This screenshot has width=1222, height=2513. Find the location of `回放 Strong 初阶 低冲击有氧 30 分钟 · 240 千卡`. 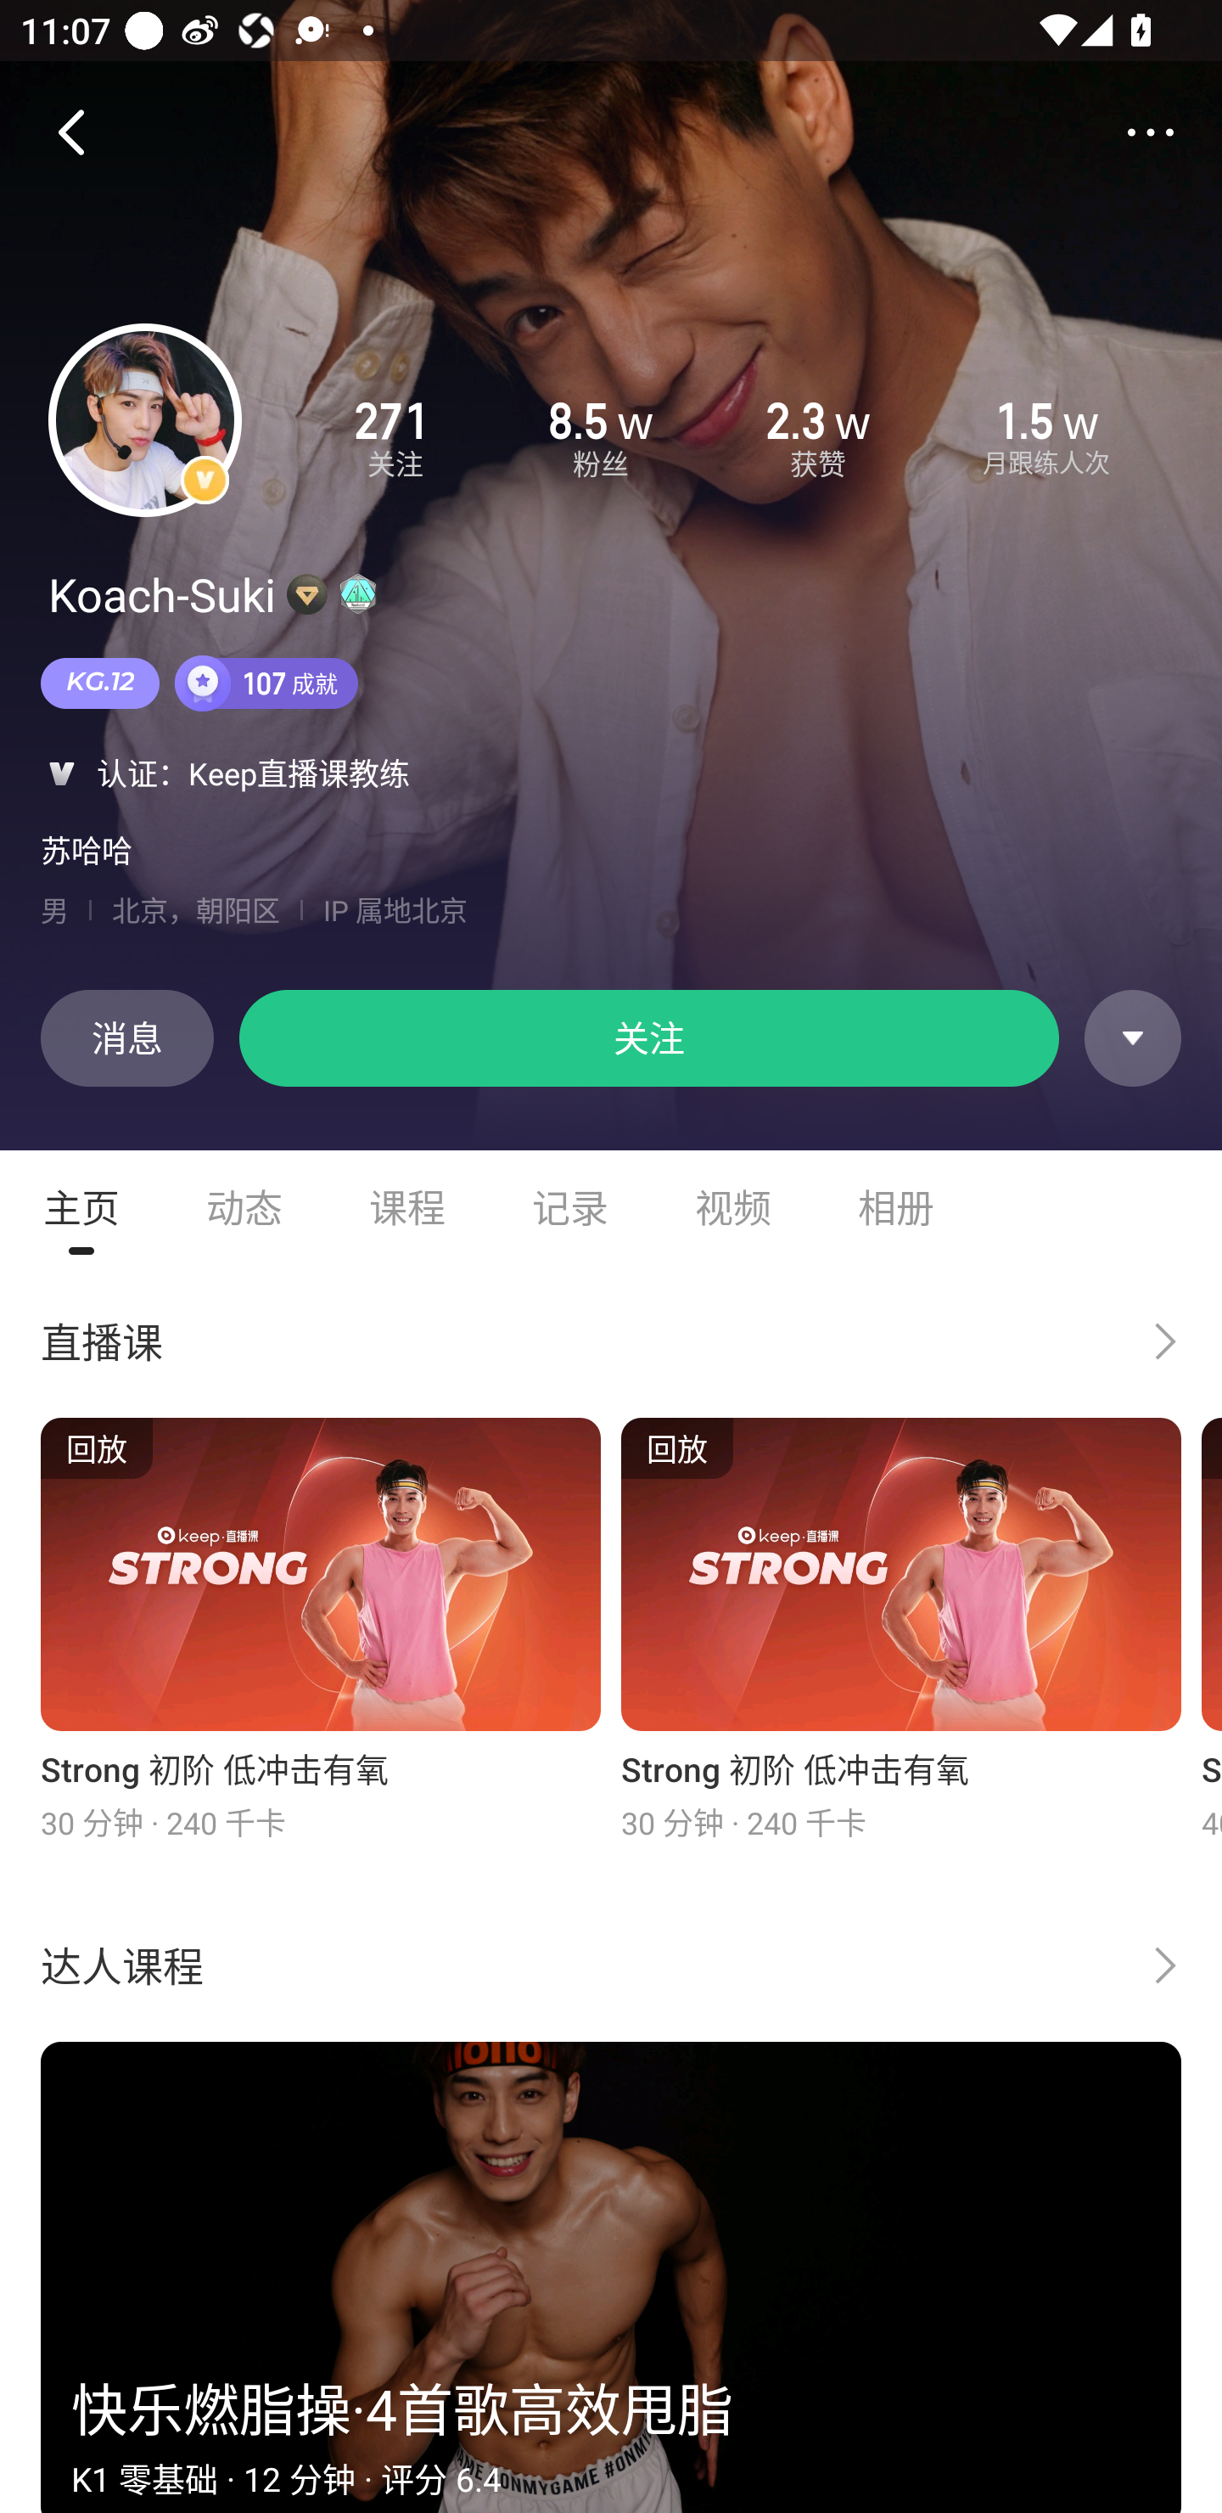

回放 Strong 初阶 低冲击有氧 30 分钟 · 240 千卡 is located at coordinates (901, 1629).